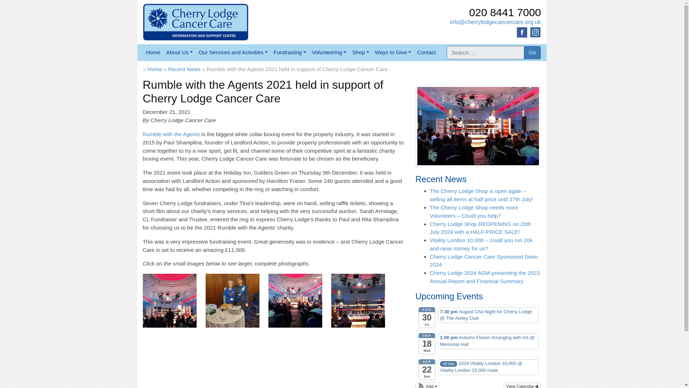  Describe the element at coordinates (233, 52) in the screenshot. I see `Our Services and Activities` at that location.